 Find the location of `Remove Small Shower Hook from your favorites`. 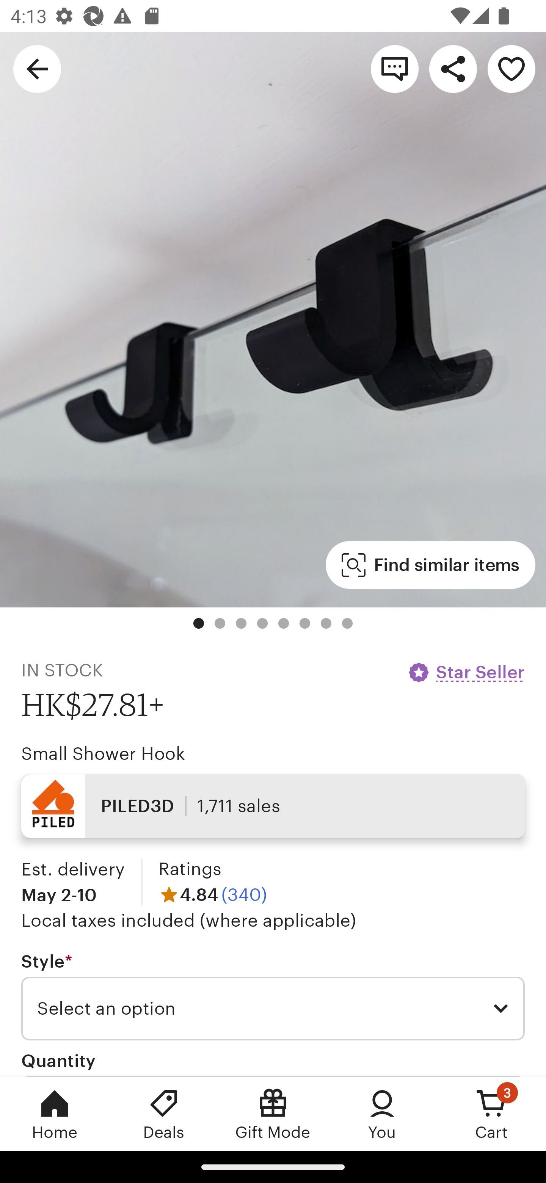

Remove Small Shower Hook from your favorites is located at coordinates (511, 68).